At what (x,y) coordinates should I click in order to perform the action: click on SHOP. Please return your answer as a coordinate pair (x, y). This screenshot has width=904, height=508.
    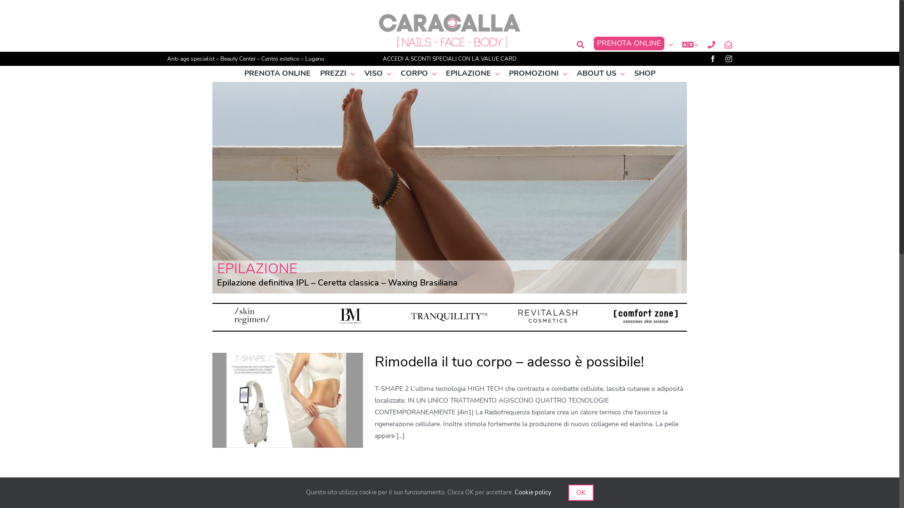
    Looking at the image, I should click on (644, 73).